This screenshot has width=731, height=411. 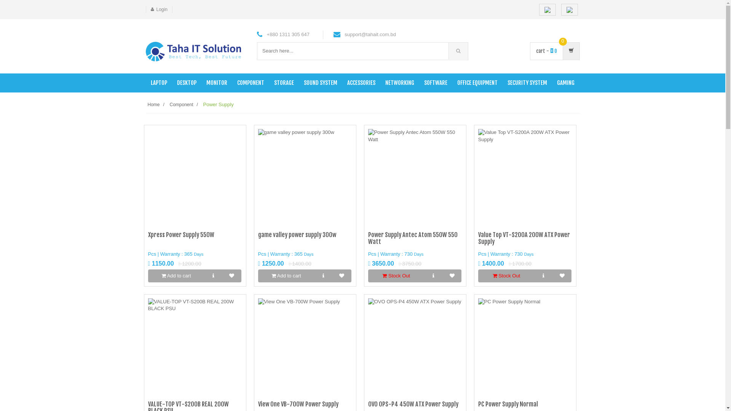 I want to click on Add to wishlist, so click(x=452, y=276).